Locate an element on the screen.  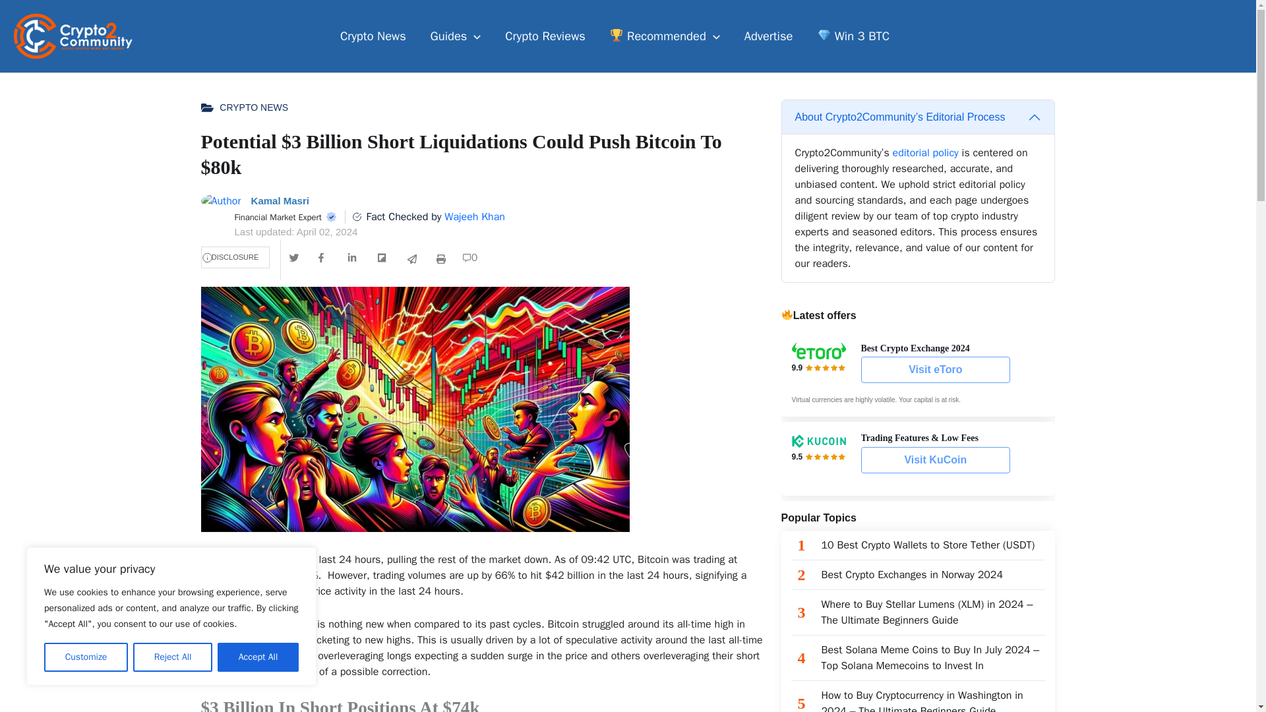
Customize is located at coordinates (86, 657).